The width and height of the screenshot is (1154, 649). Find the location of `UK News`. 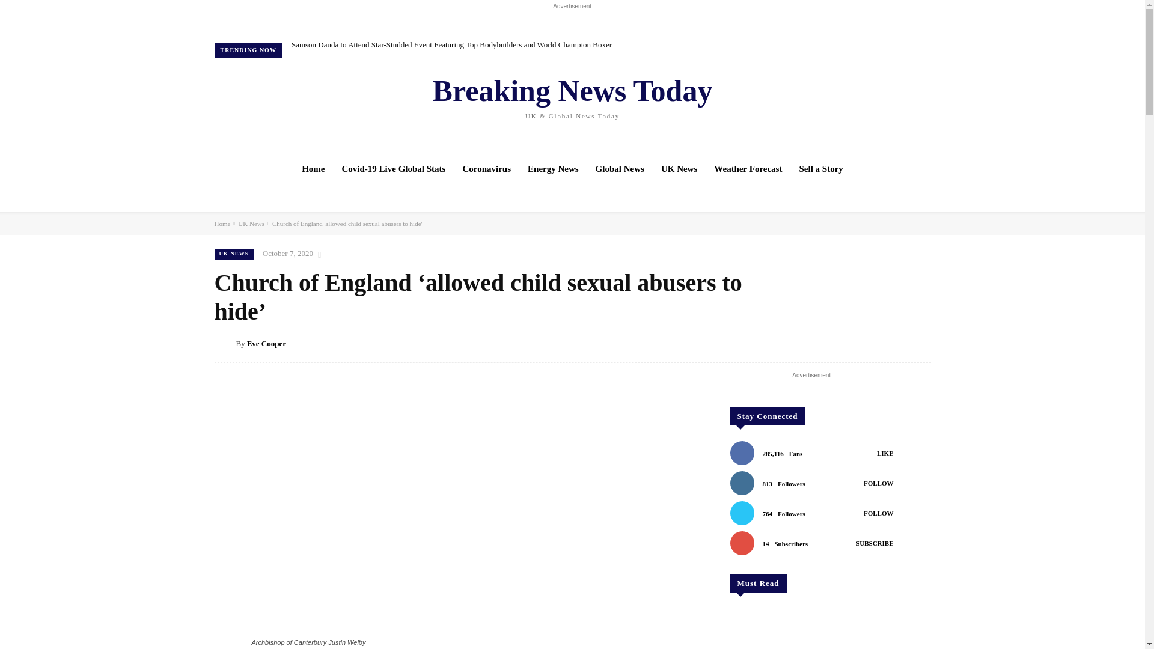

UK News is located at coordinates (679, 168).